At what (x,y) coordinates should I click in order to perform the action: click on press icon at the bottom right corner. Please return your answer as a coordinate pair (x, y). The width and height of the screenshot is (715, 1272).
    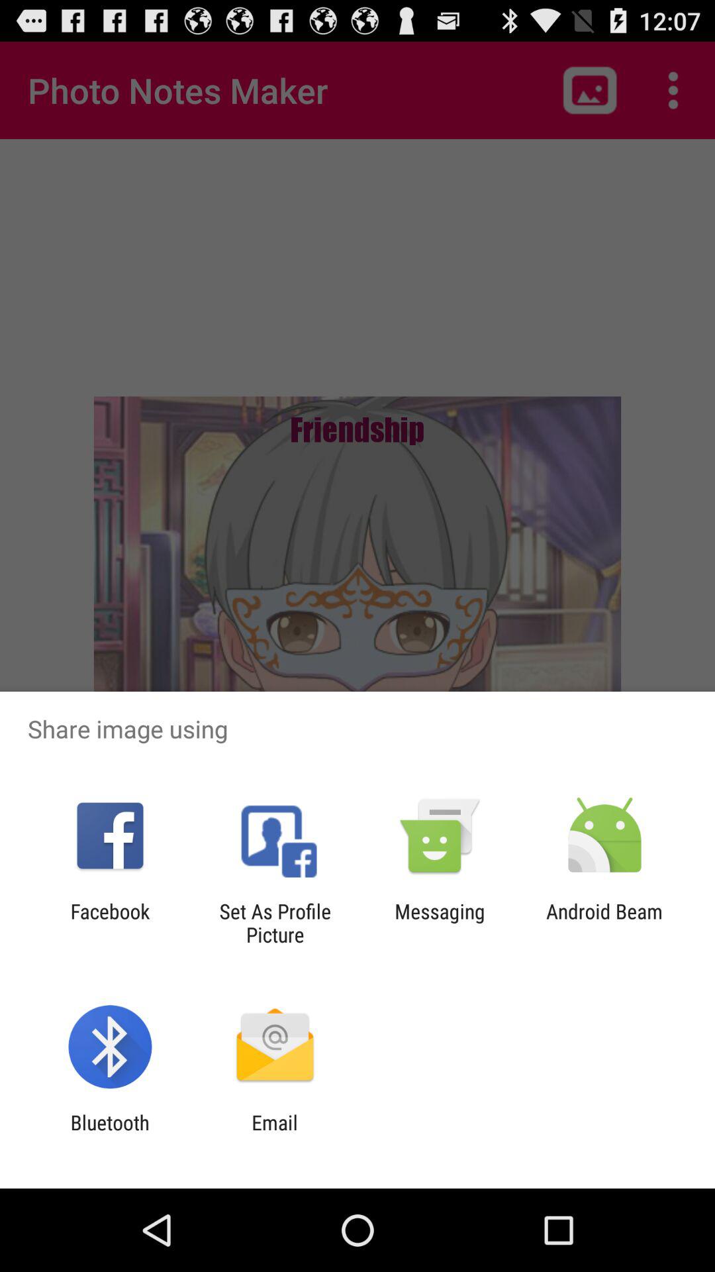
    Looking at the image, I should click on (604, 923).